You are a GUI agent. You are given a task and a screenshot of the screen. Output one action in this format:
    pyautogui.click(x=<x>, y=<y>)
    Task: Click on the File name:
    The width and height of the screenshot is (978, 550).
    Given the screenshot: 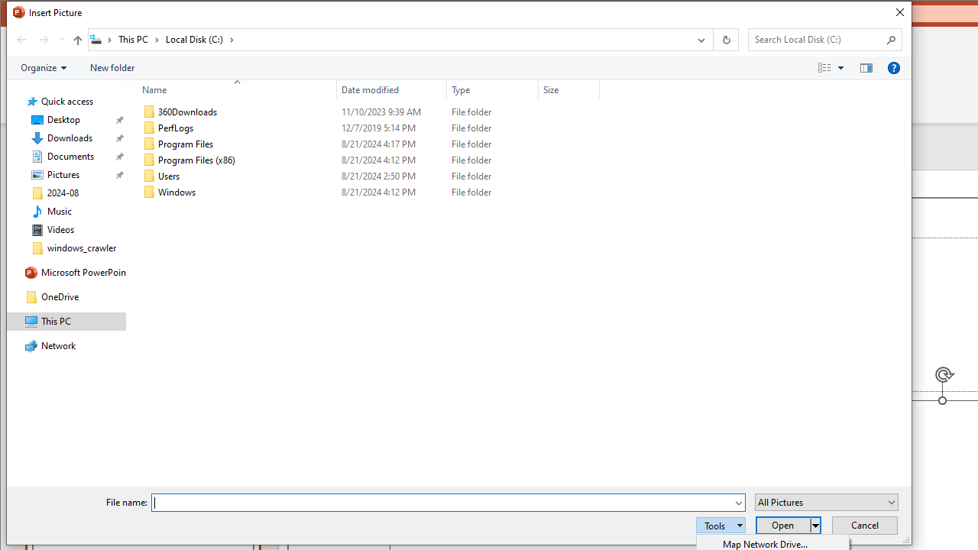 What is the action you would take?
    pyautogui.click(x=442, y=503)
    